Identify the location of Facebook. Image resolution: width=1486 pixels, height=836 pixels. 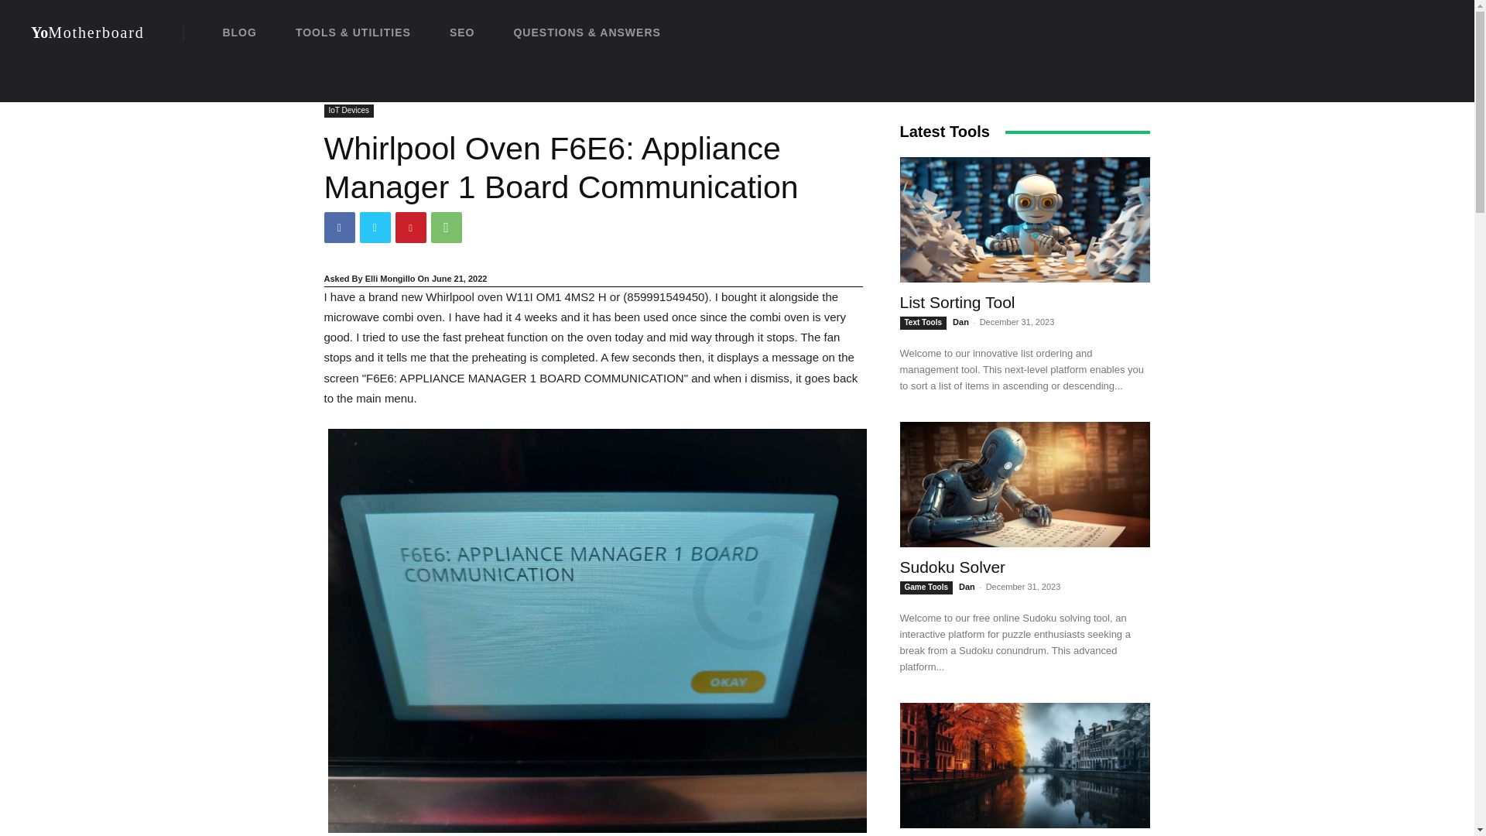
(348, 111).